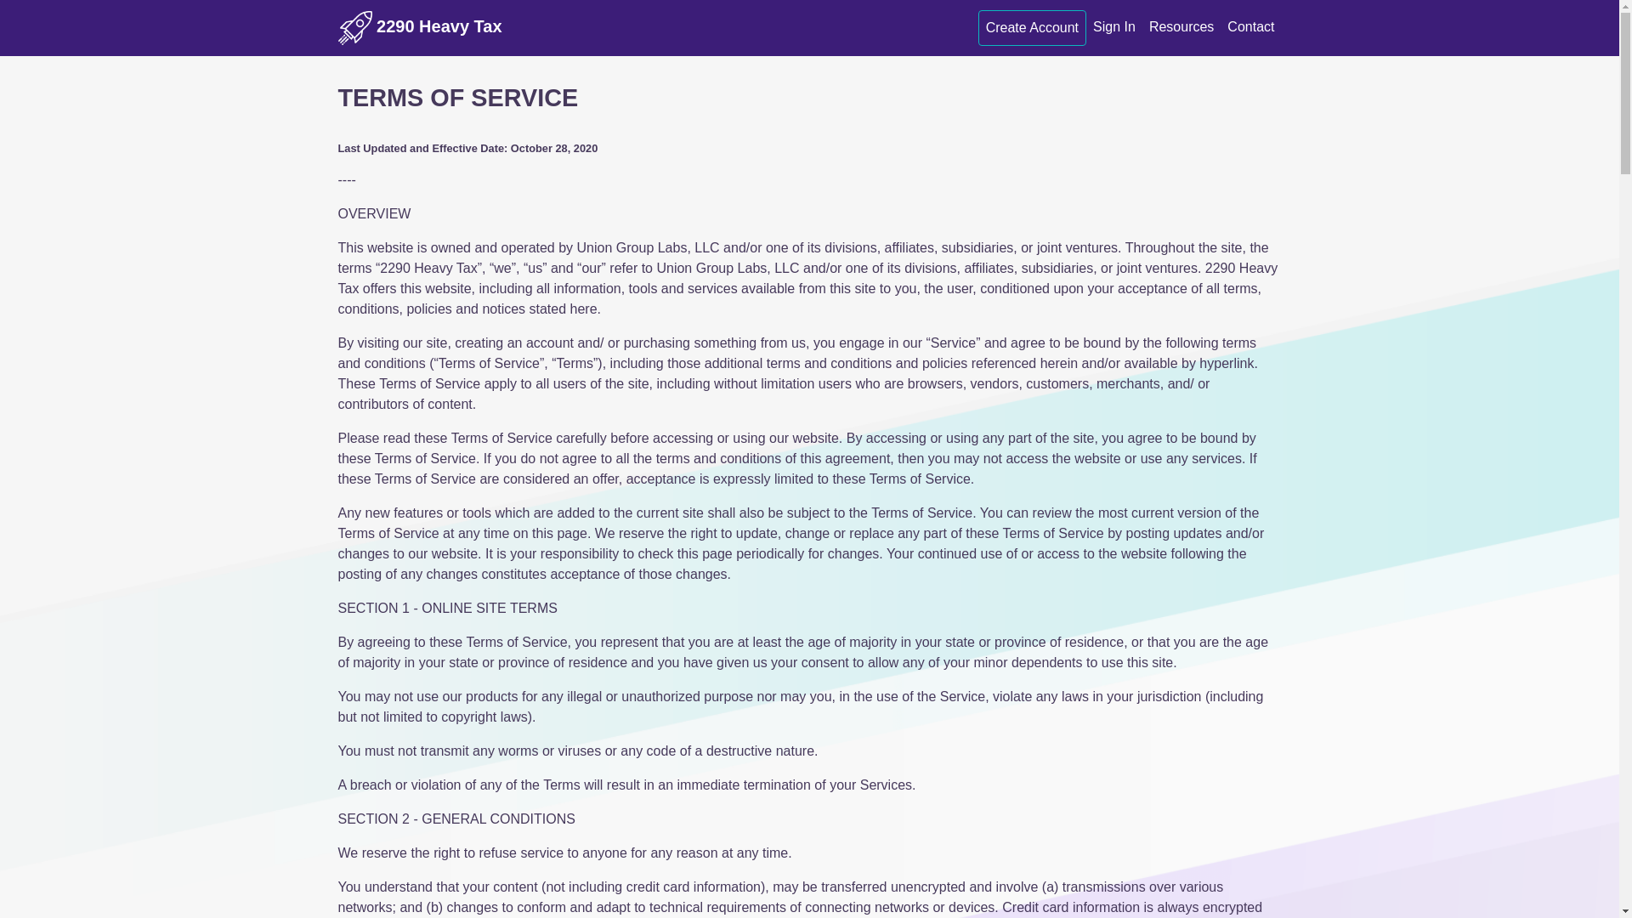 This screenshot has height=918, width=1632. Describe the element at coordinates (1251, 27) in the screenshot. I see `Contact` at that location.